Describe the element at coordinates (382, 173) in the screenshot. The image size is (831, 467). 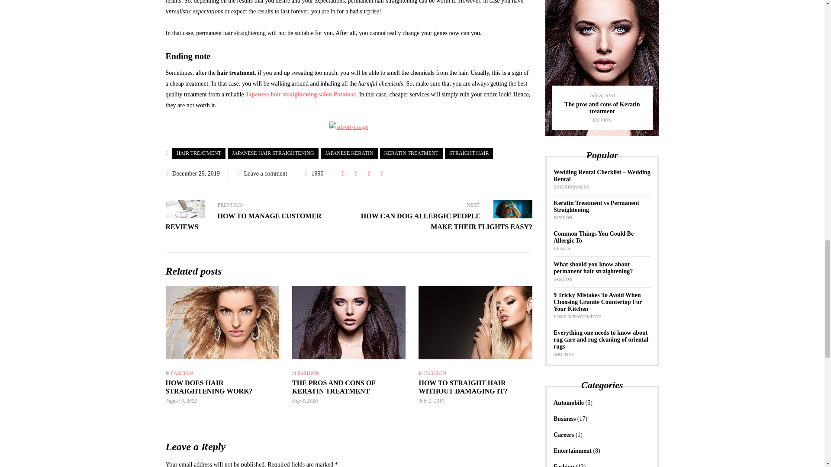
I see `Pin this` at that location.